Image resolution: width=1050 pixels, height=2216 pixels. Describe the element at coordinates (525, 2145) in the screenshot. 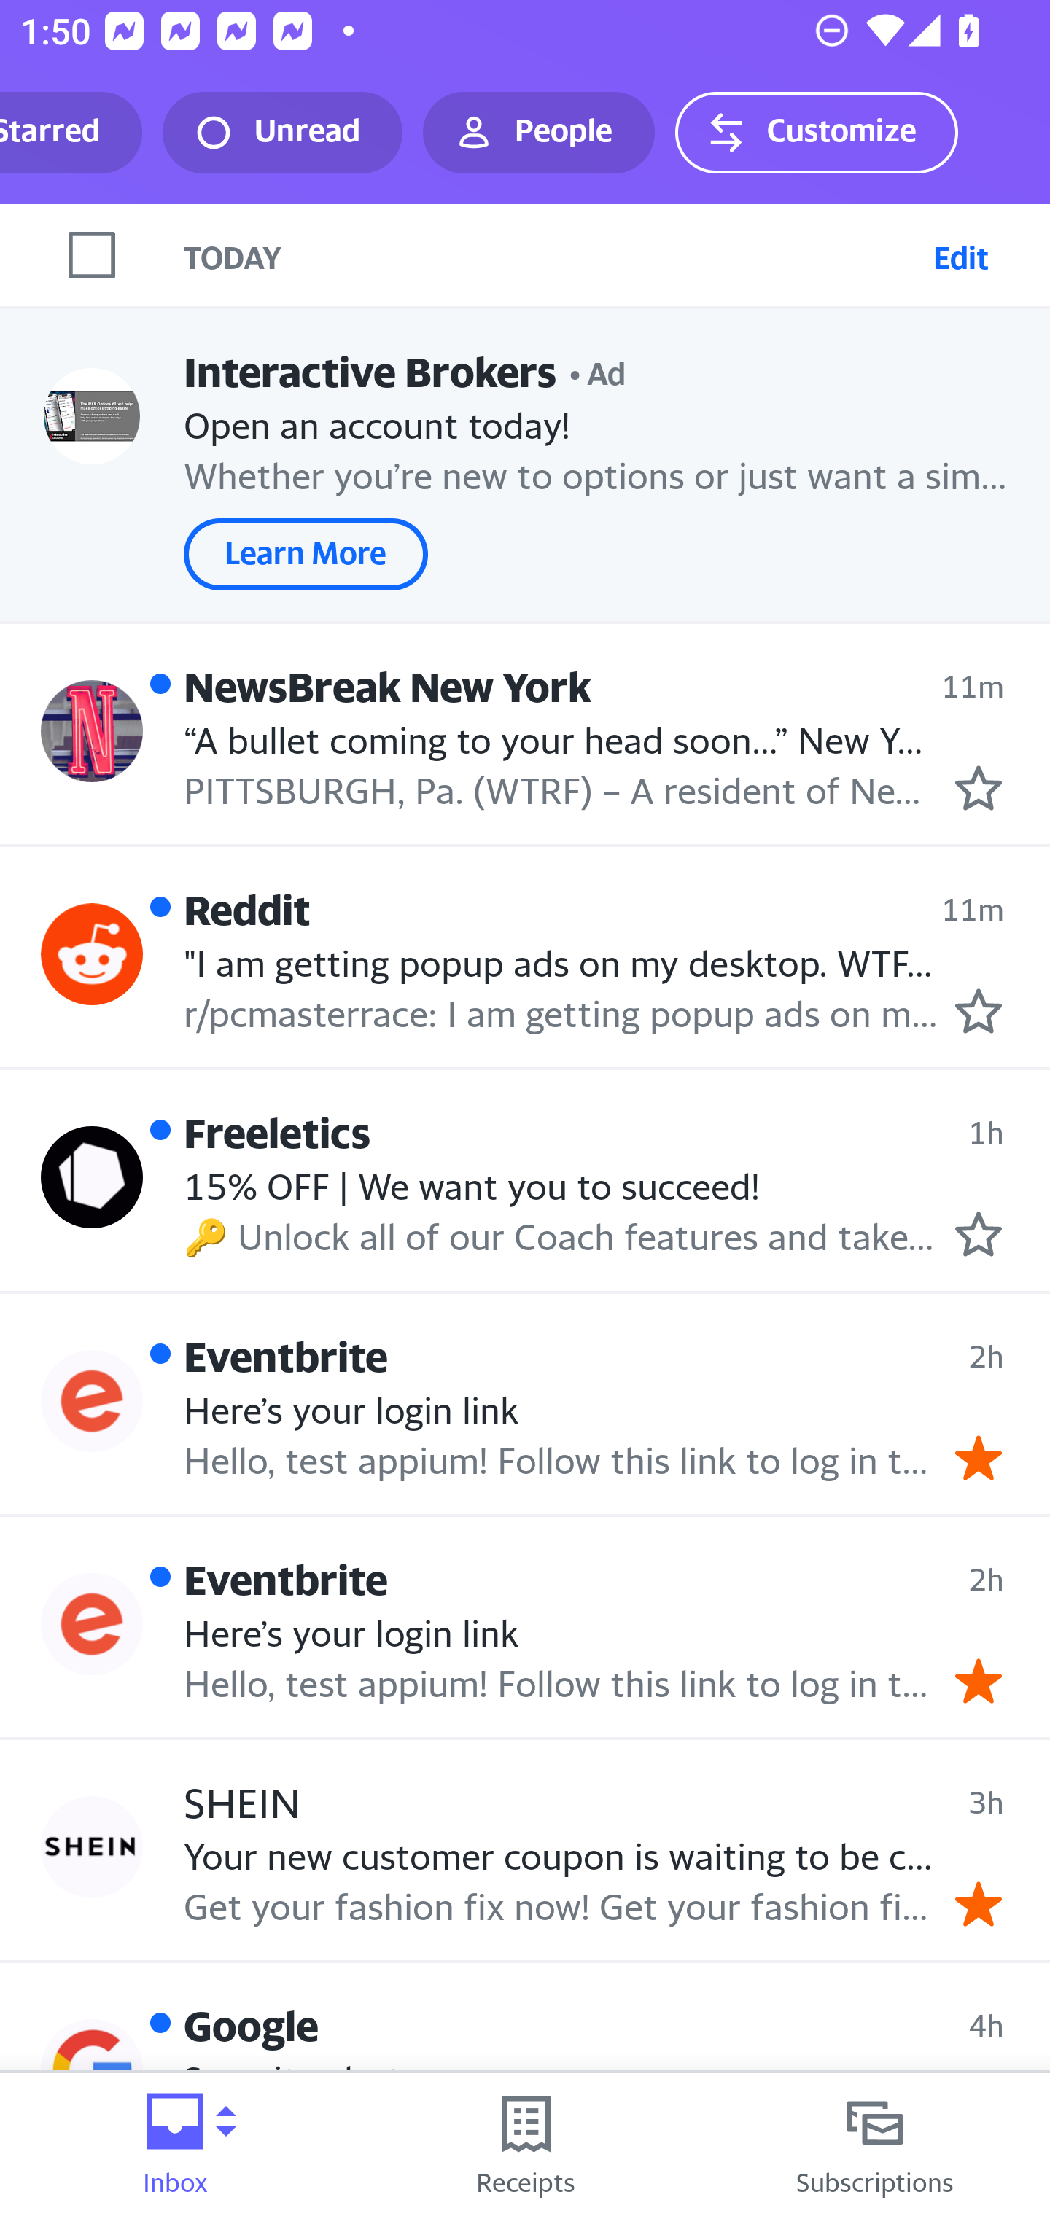

I see `Receipts` at that location.